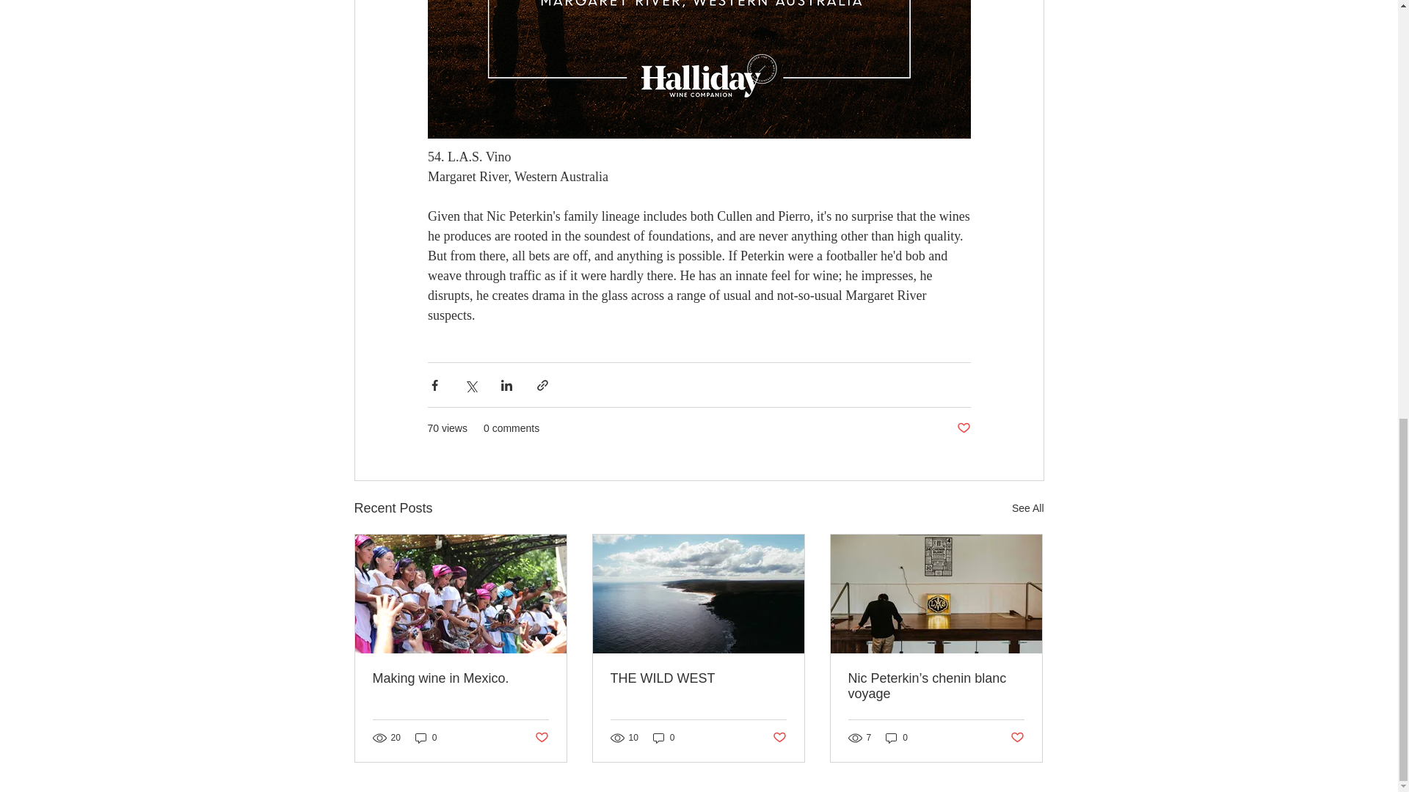 The height and width of the screenshot is (792, 1409). What do you see at coordinates (963, 428) in the screenshot?
I see `Post not marked as liked` at bounding box center [963, 428].